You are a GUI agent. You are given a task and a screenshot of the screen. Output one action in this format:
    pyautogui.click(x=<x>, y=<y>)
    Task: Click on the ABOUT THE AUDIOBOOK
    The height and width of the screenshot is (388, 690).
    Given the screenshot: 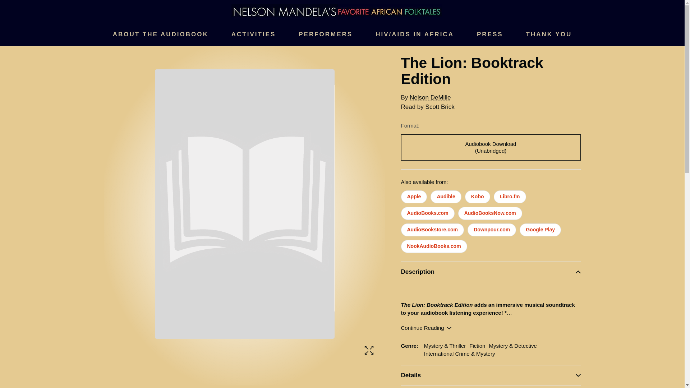 What is the action you would take?
    pyautogui.click(x=160, y=34)
    